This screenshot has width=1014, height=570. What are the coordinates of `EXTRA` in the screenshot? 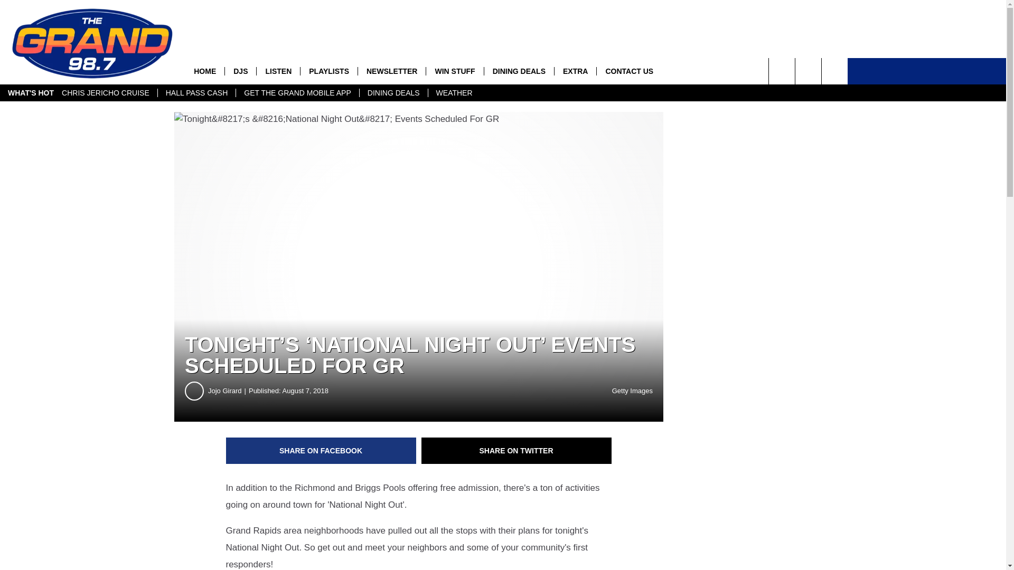 It's located at (575, 71).